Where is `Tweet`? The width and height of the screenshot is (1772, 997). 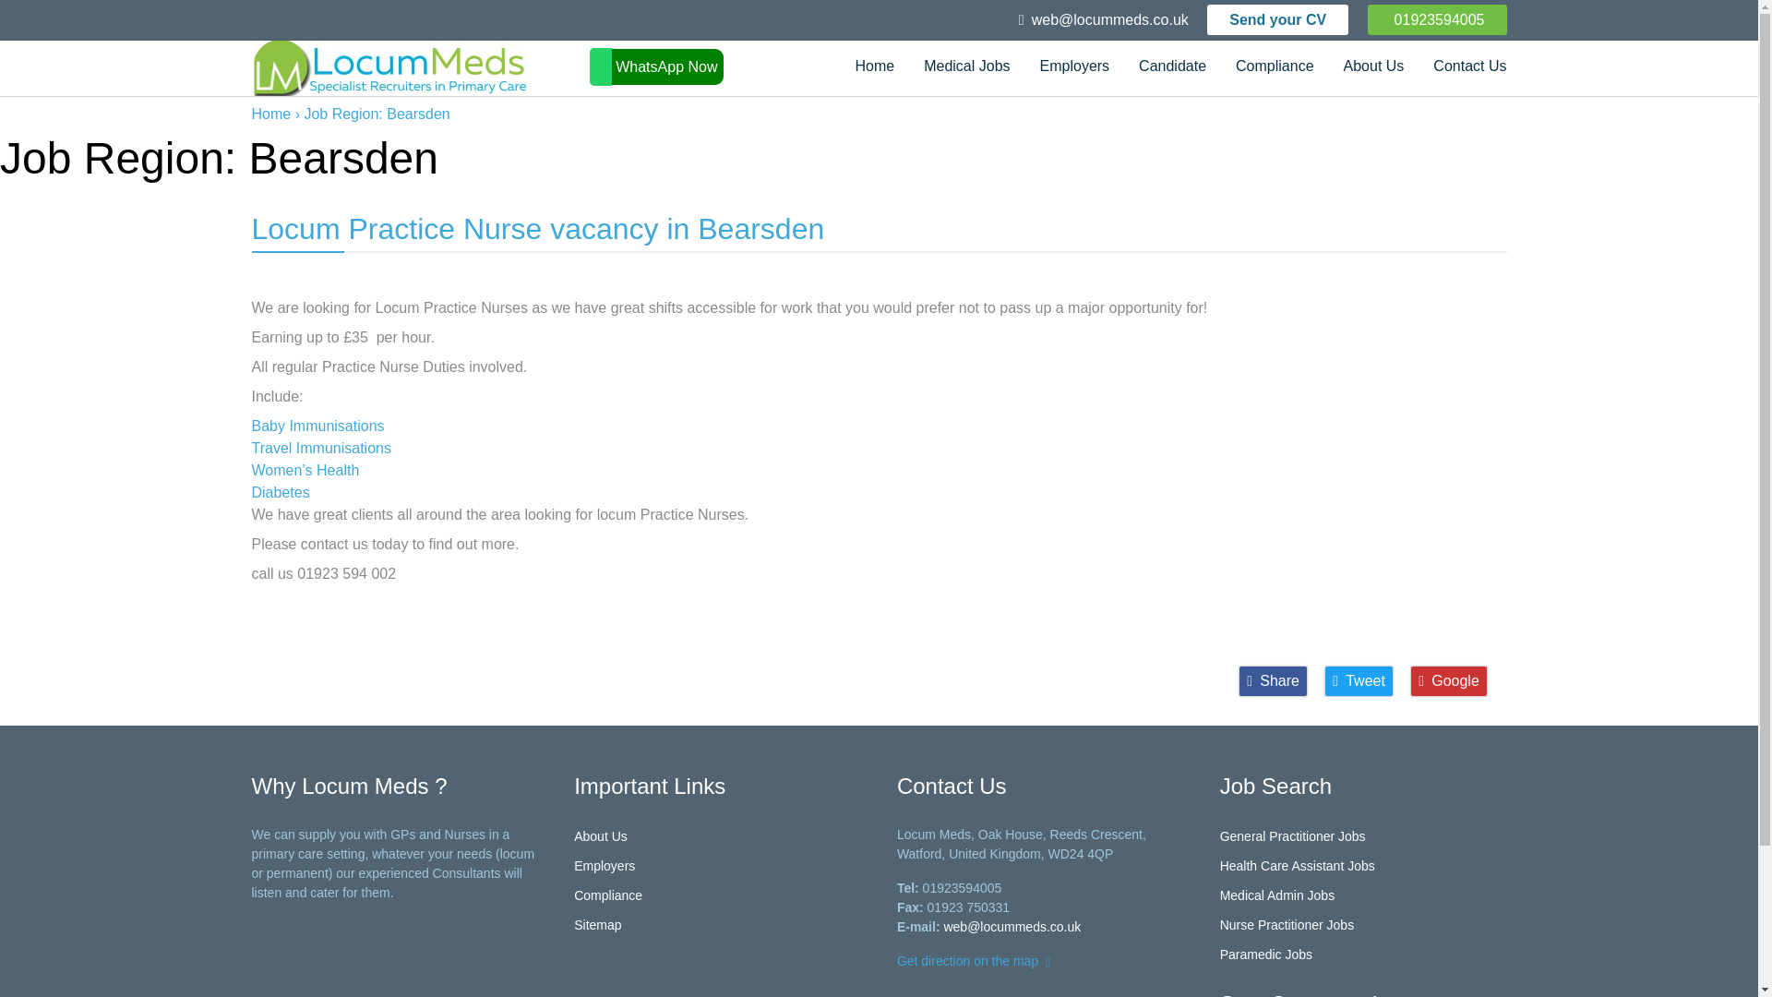
Tweet is located at coordinates (1359, 681).